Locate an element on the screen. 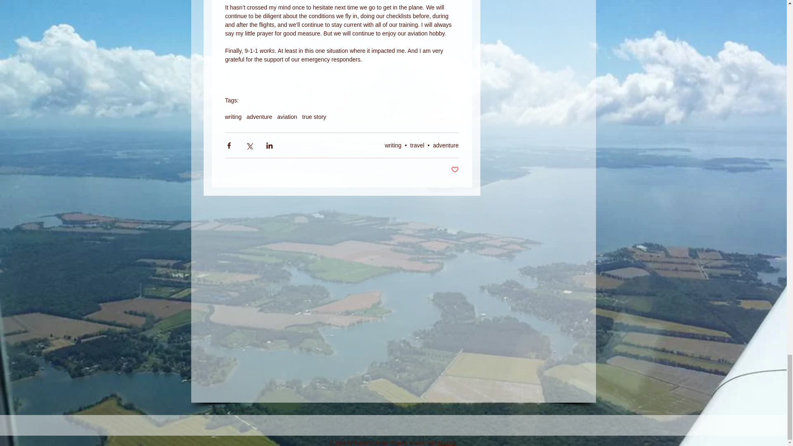  Post not marked as liked is located at coordinates (455, 170).